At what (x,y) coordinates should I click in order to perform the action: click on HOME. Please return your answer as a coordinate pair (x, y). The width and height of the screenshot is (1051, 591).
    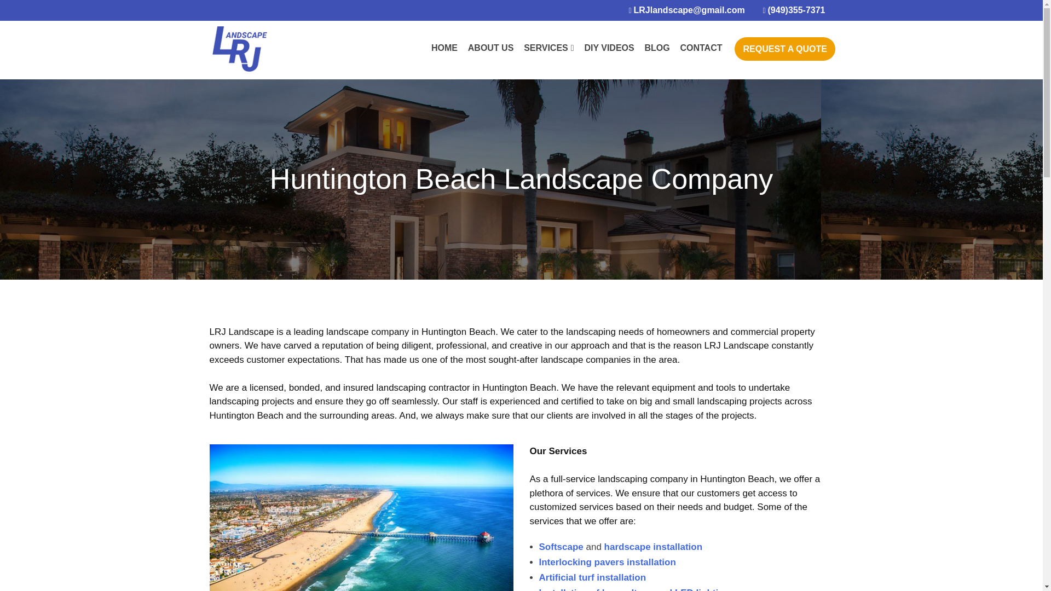
    Looking at the image, I should click on (444, 47).